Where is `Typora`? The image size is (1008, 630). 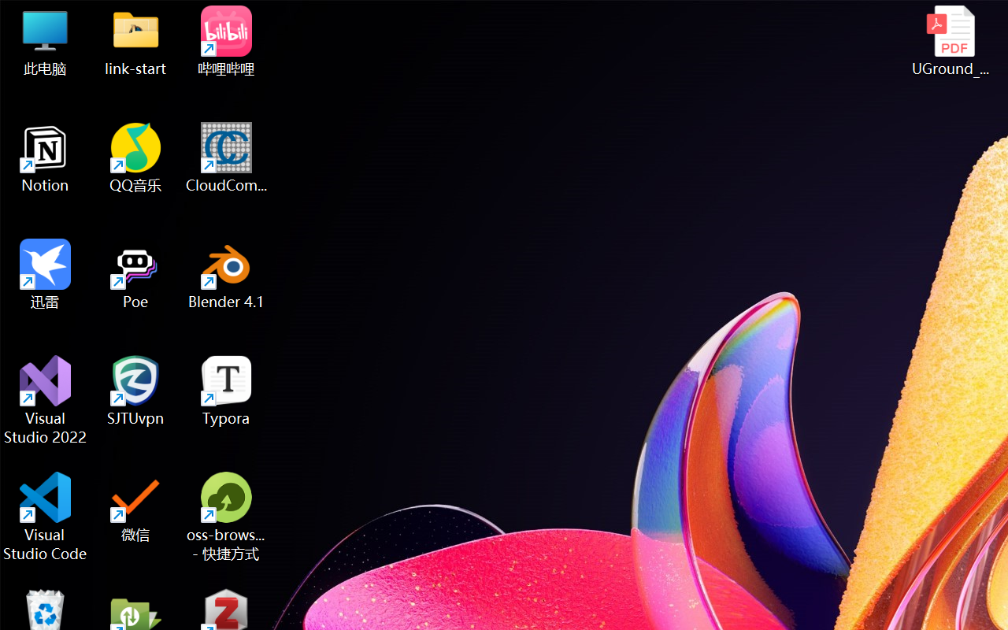 Typora is located at coordinates (227, 391).